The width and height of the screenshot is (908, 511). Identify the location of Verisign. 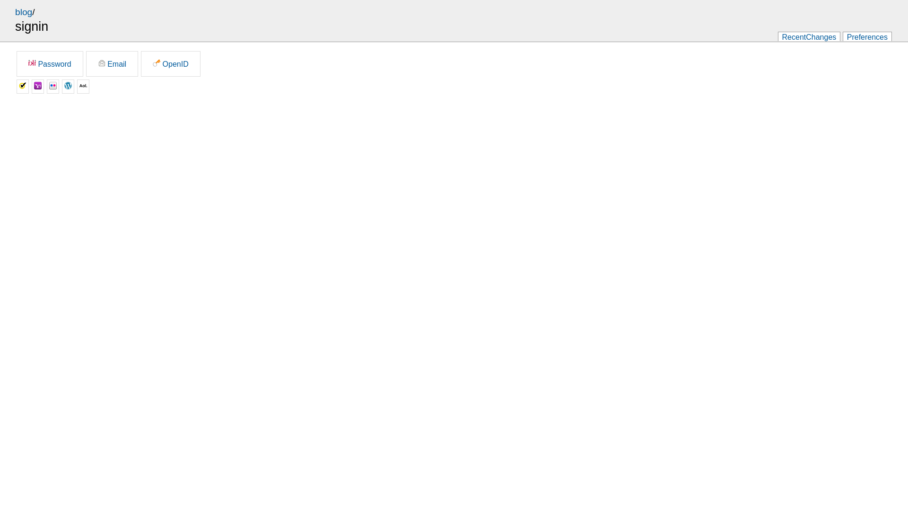
(23, 87).